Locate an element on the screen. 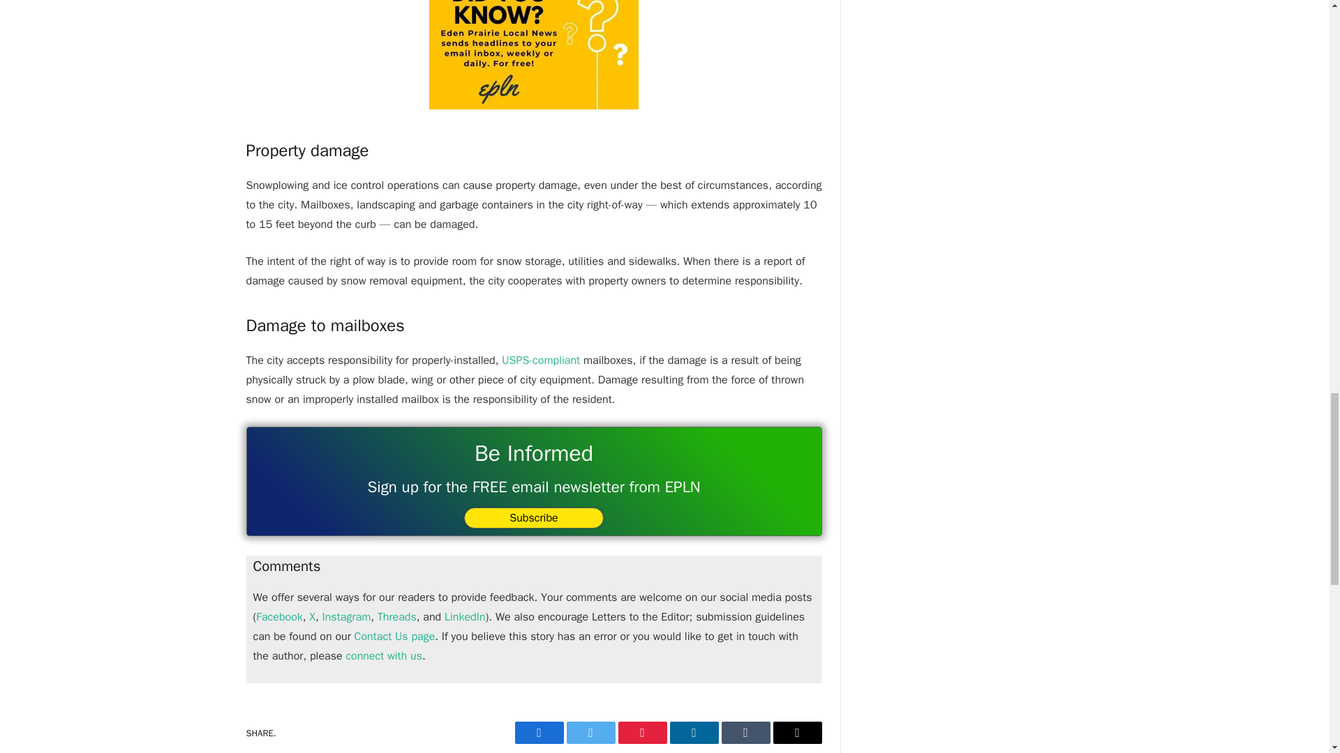  Share on Facebook is located at coordinates (539, 732).